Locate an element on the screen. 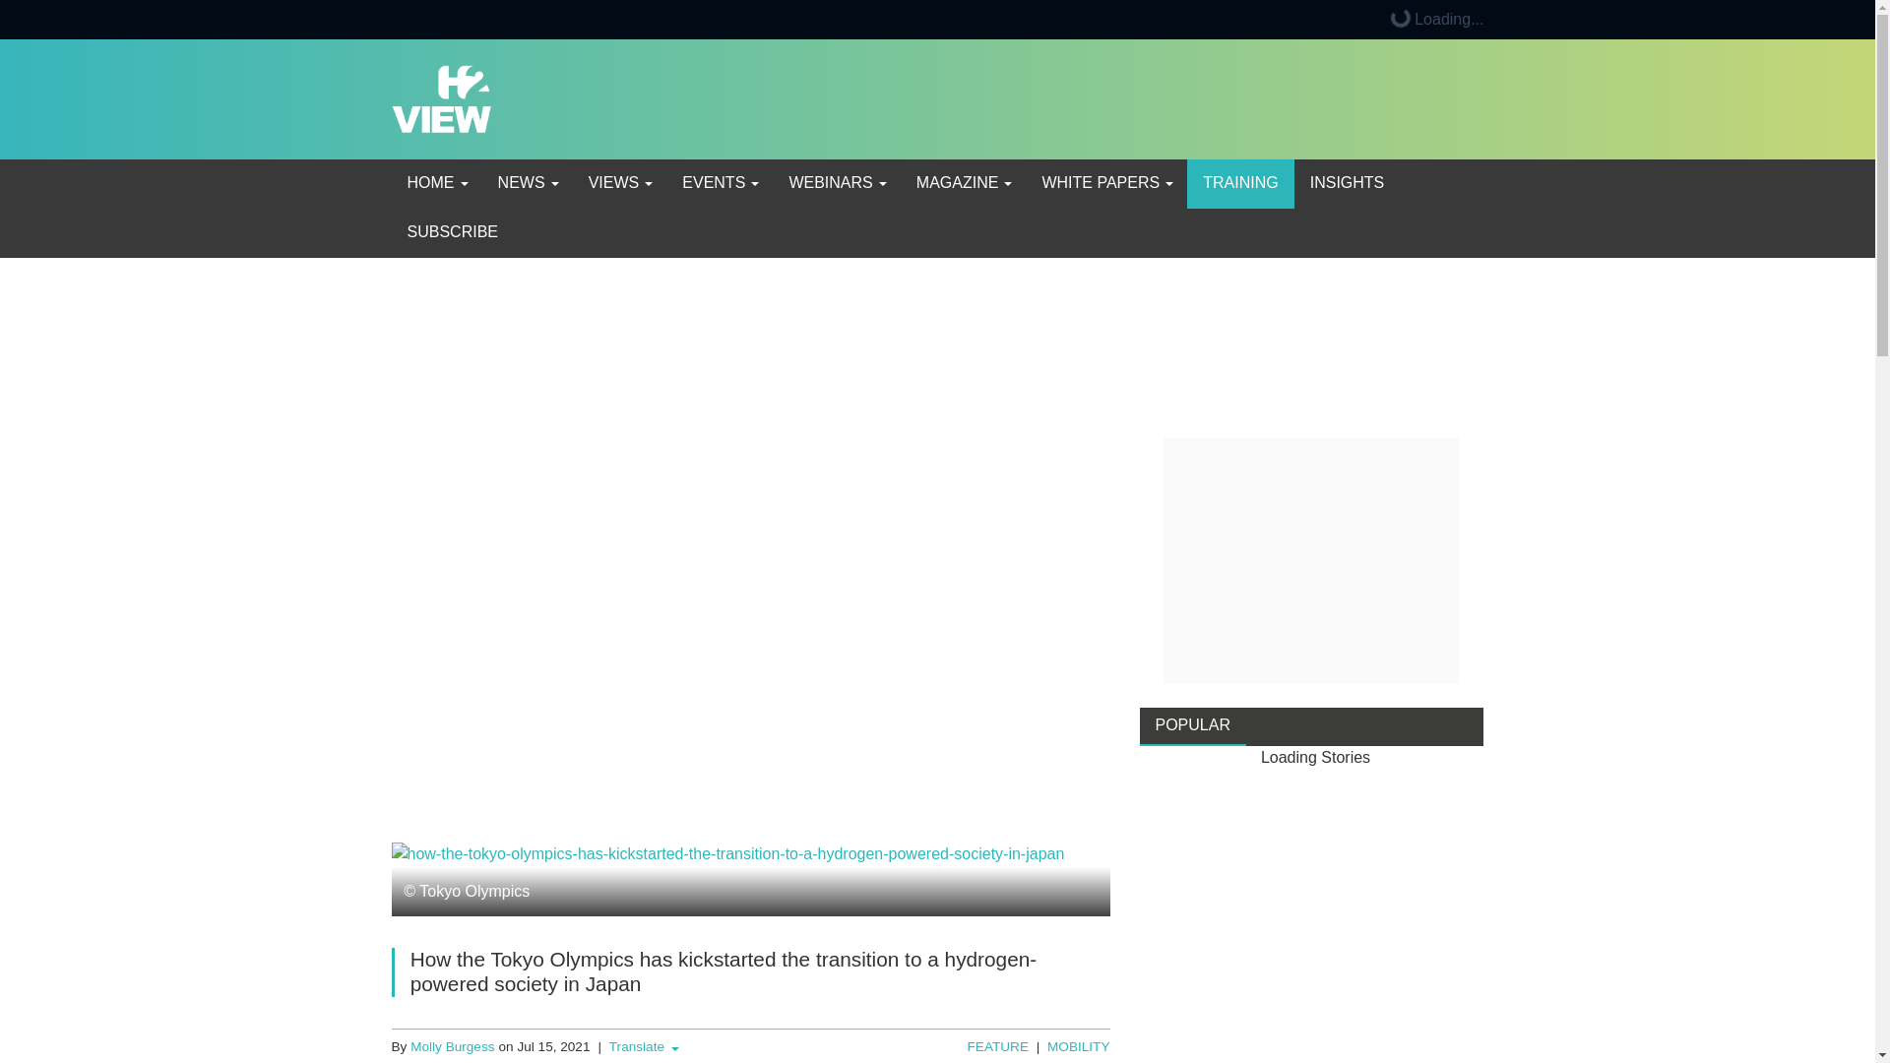  HOME is located at coordinates (436, 183).